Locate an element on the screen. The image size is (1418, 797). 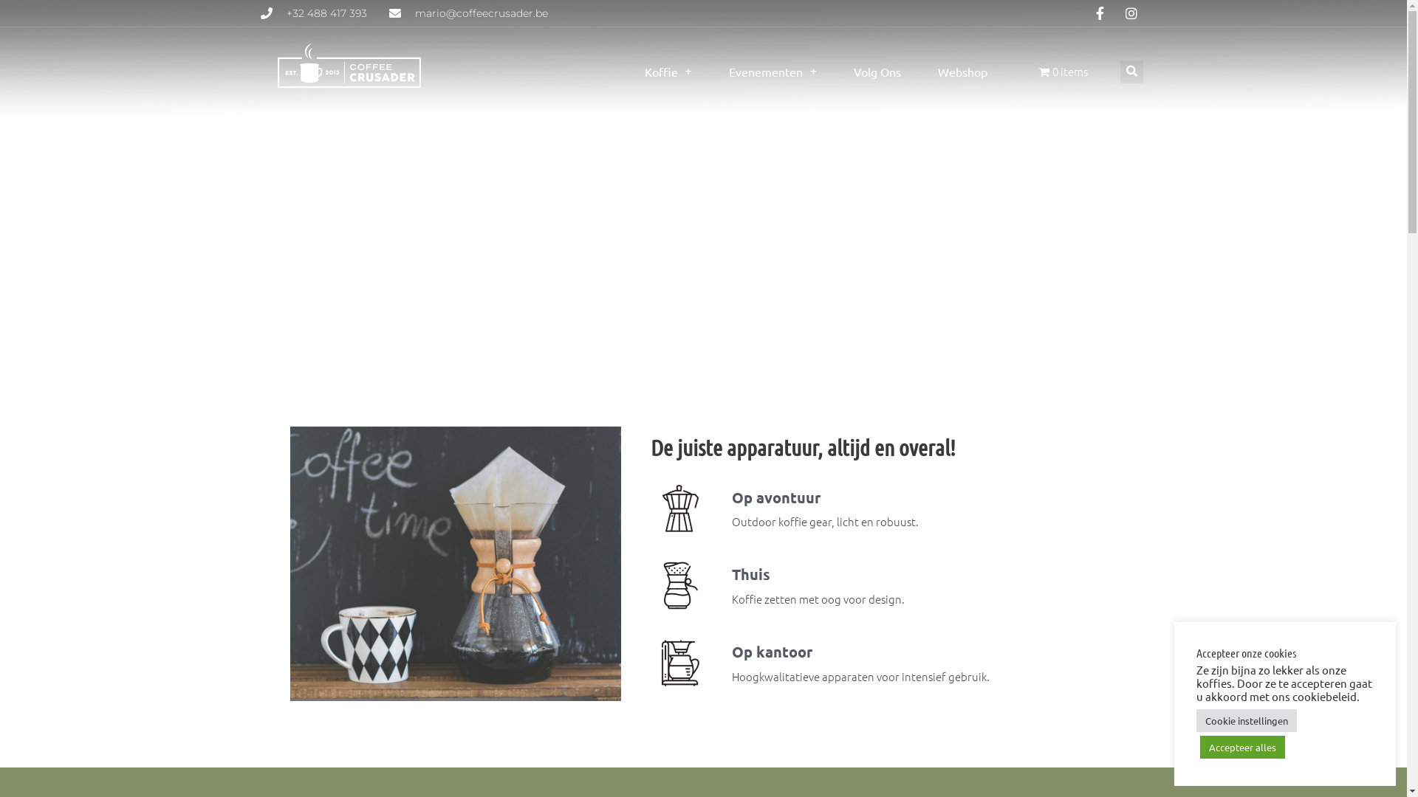
0 items is located at coordinates (1063, 72).